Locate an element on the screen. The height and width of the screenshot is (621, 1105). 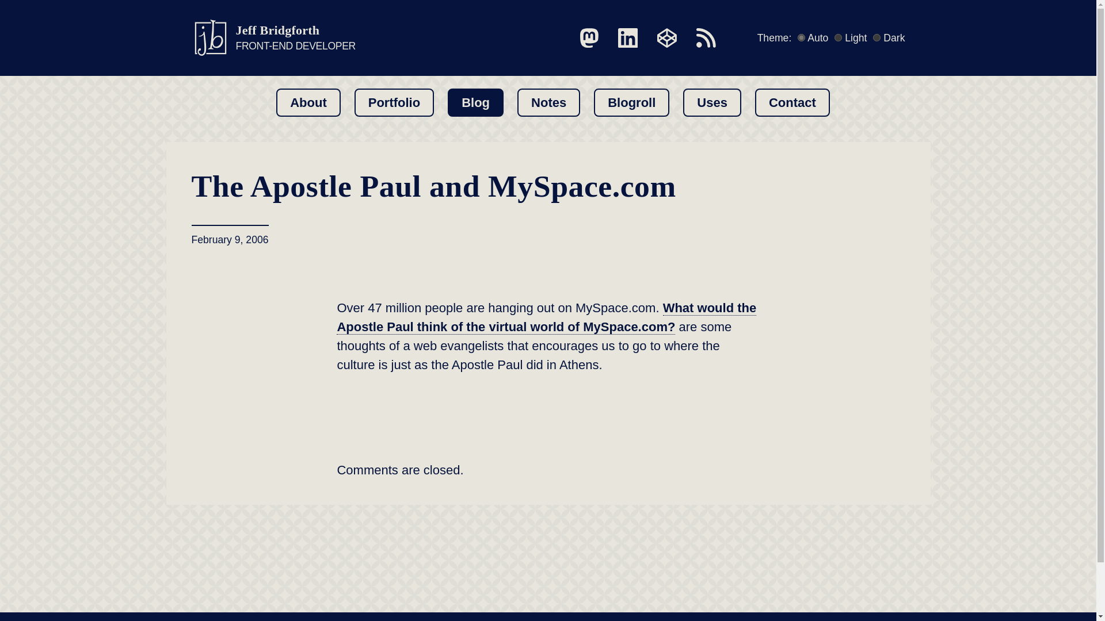
Blogroll is located at coordinates (273, 38).